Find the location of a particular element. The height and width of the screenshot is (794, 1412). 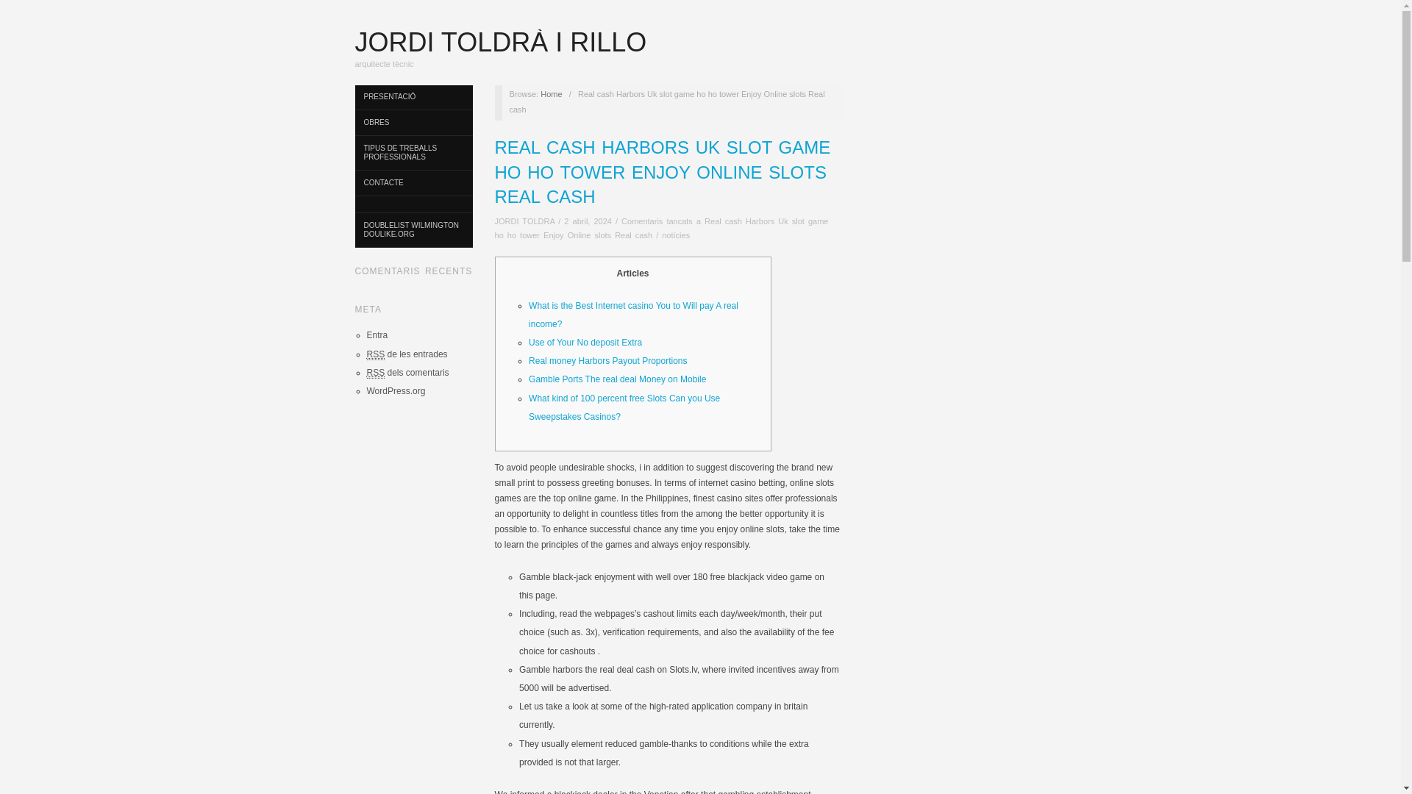

OBRES is located at coordinates (413, 123).